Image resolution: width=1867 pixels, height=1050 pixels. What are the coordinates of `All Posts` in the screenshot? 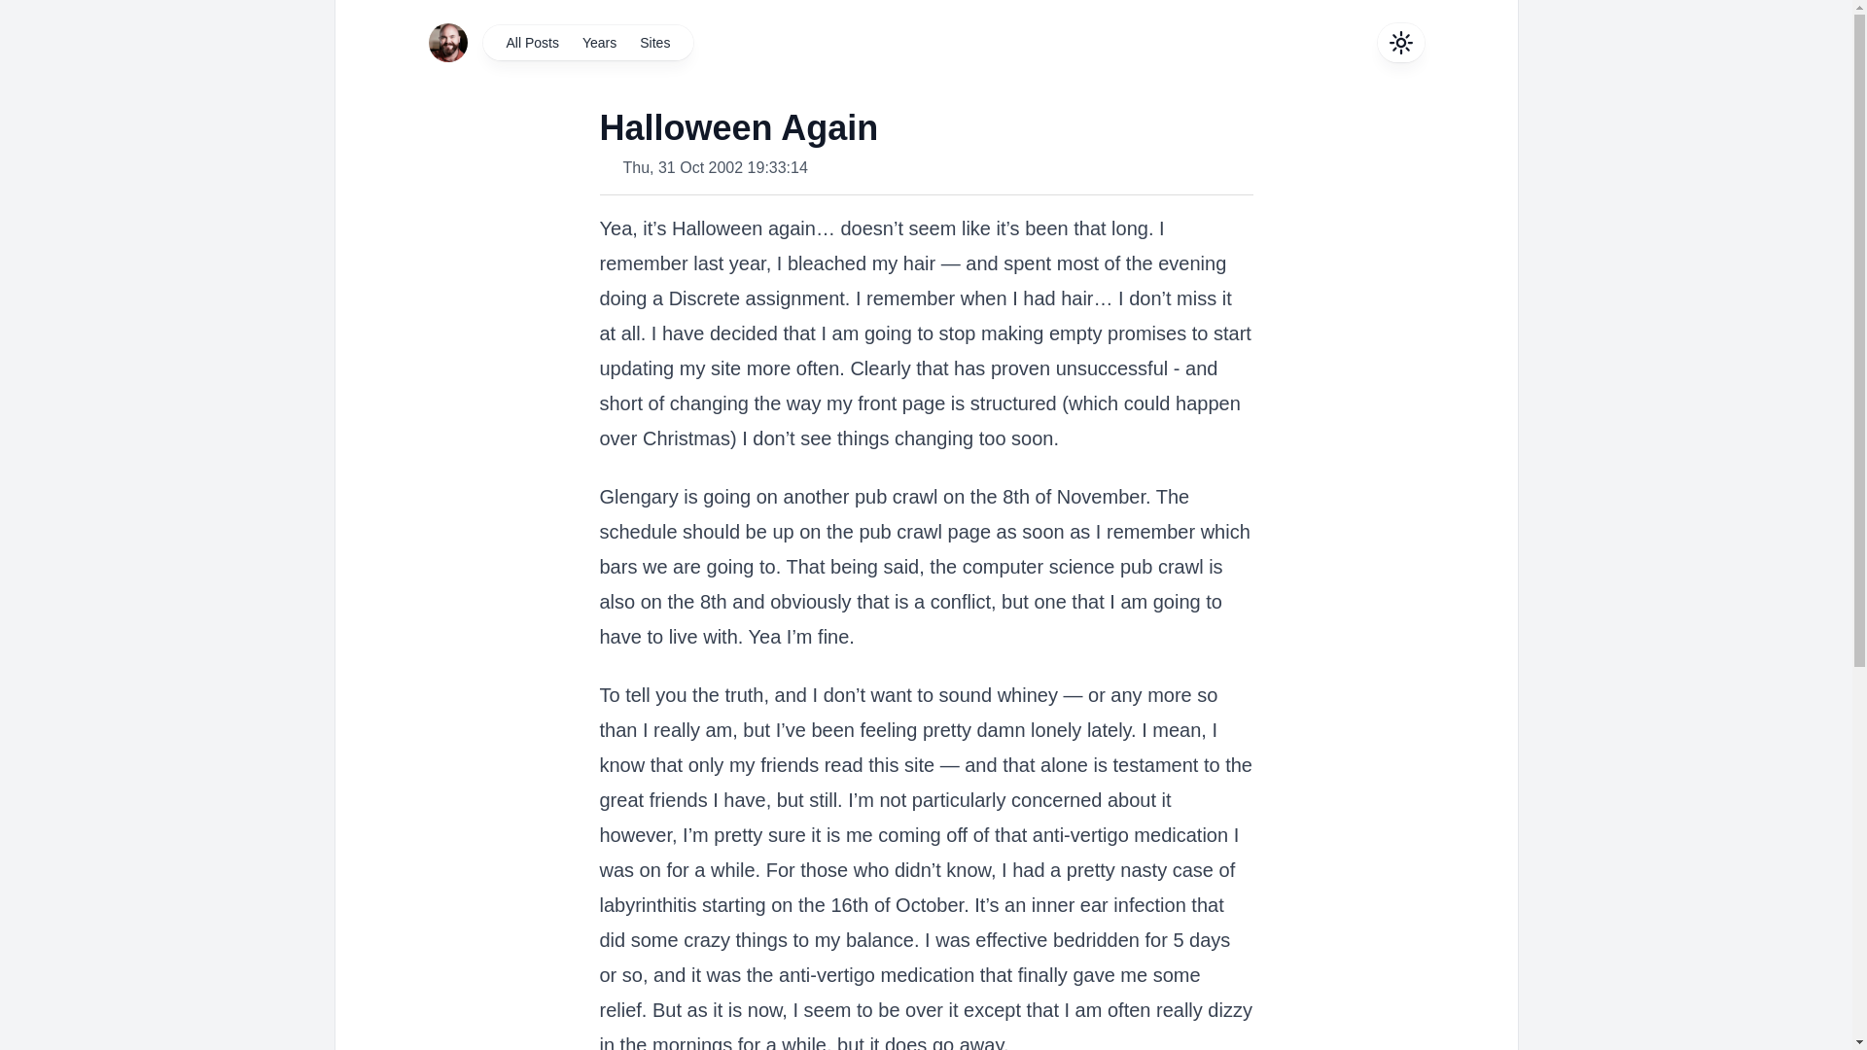 It's located at (531, 42).